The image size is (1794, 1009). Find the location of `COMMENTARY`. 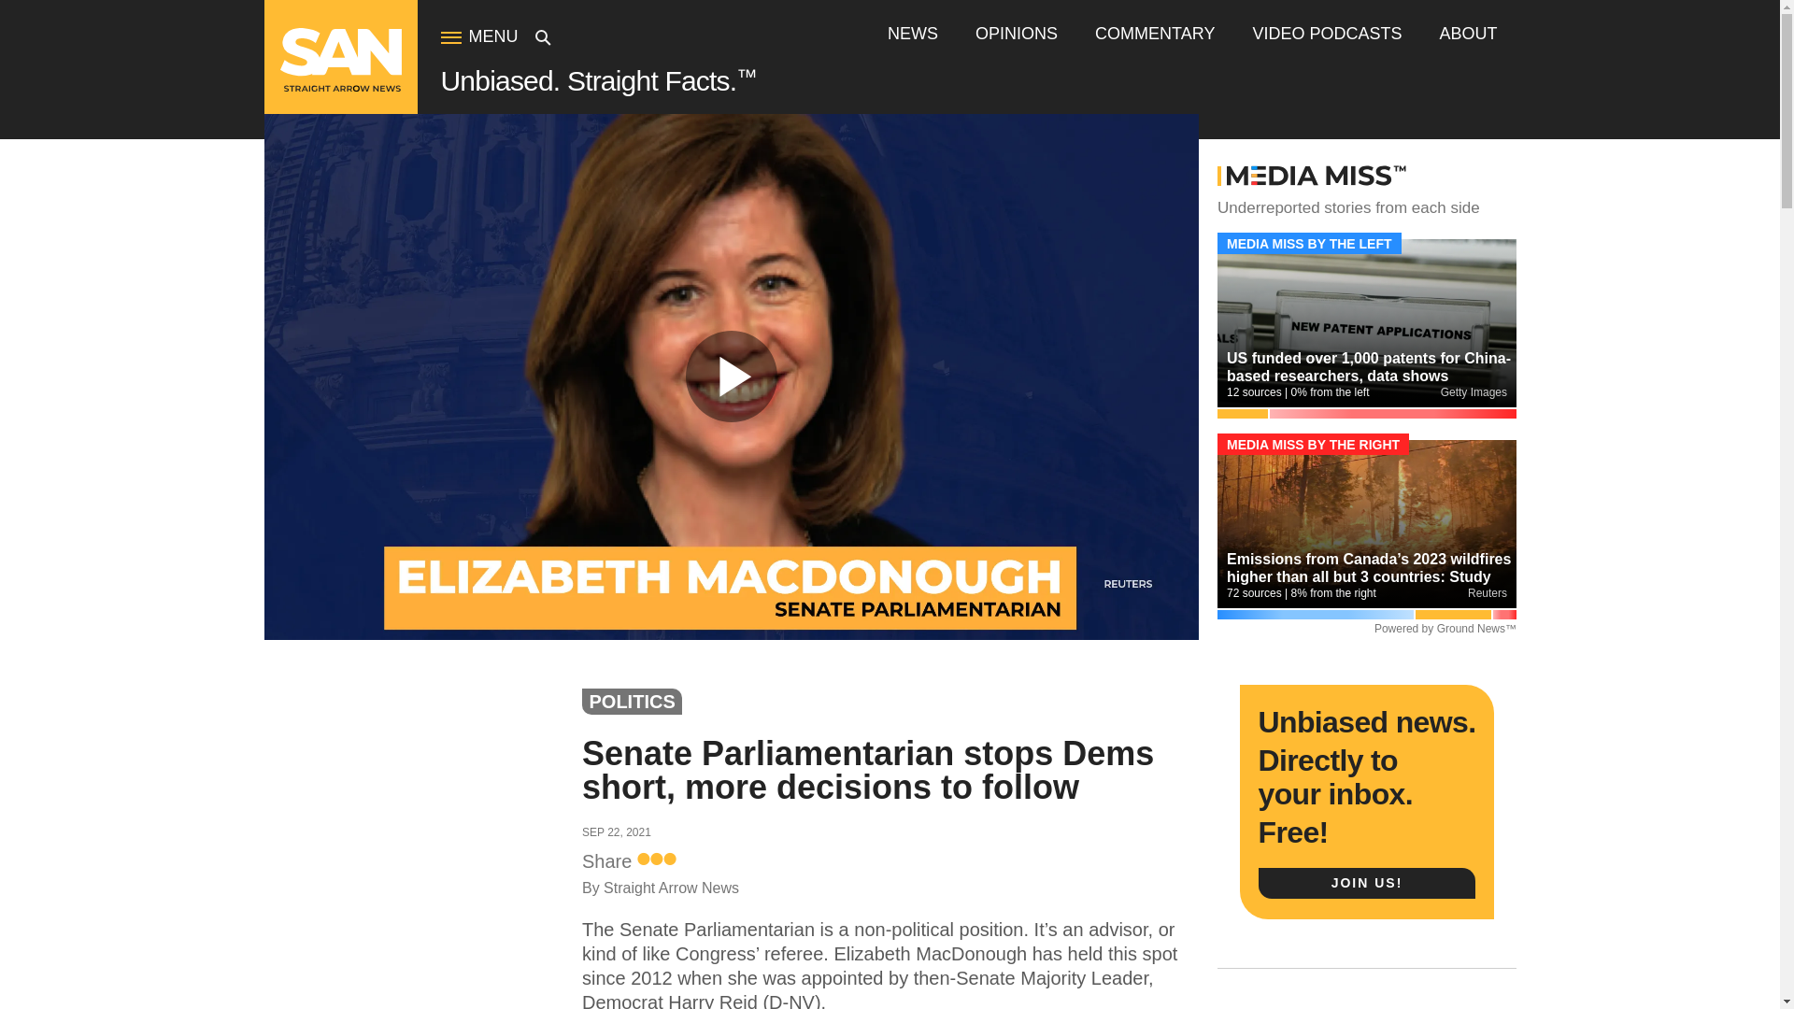

COMMENTARY is located at coordinates (1154, 34).